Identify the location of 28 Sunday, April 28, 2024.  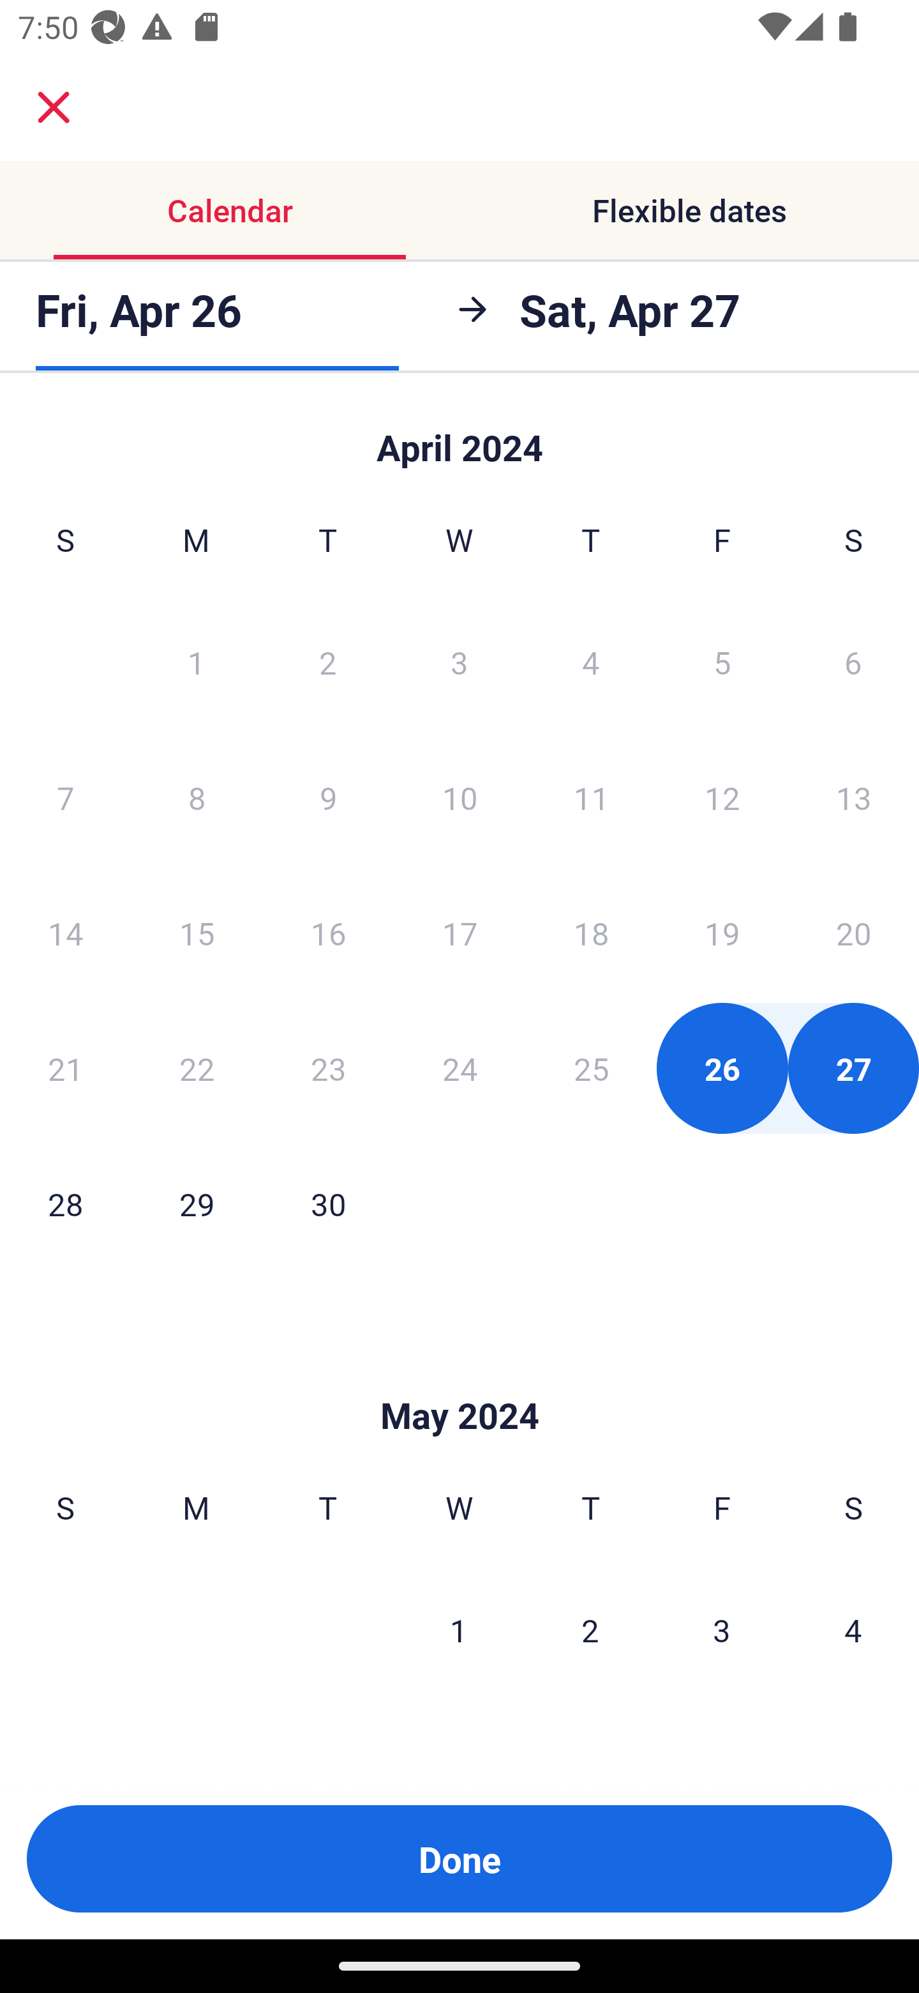
(65, 1203).